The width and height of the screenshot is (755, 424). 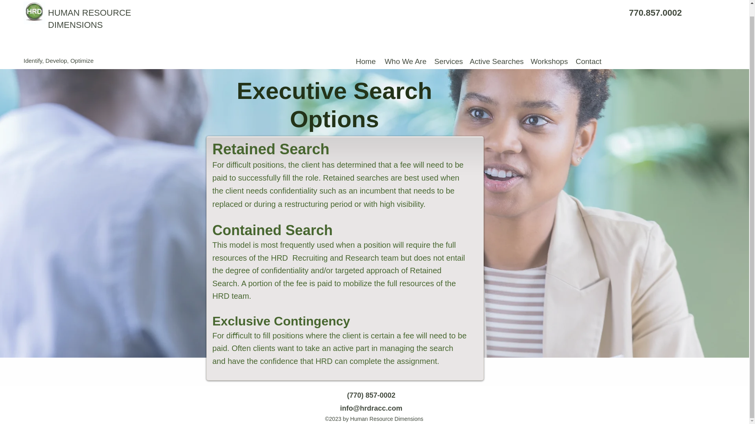 What do you see at coordinates (588, 61) in the screenshot?
I see `Contact` at bounding box center [588, 61].